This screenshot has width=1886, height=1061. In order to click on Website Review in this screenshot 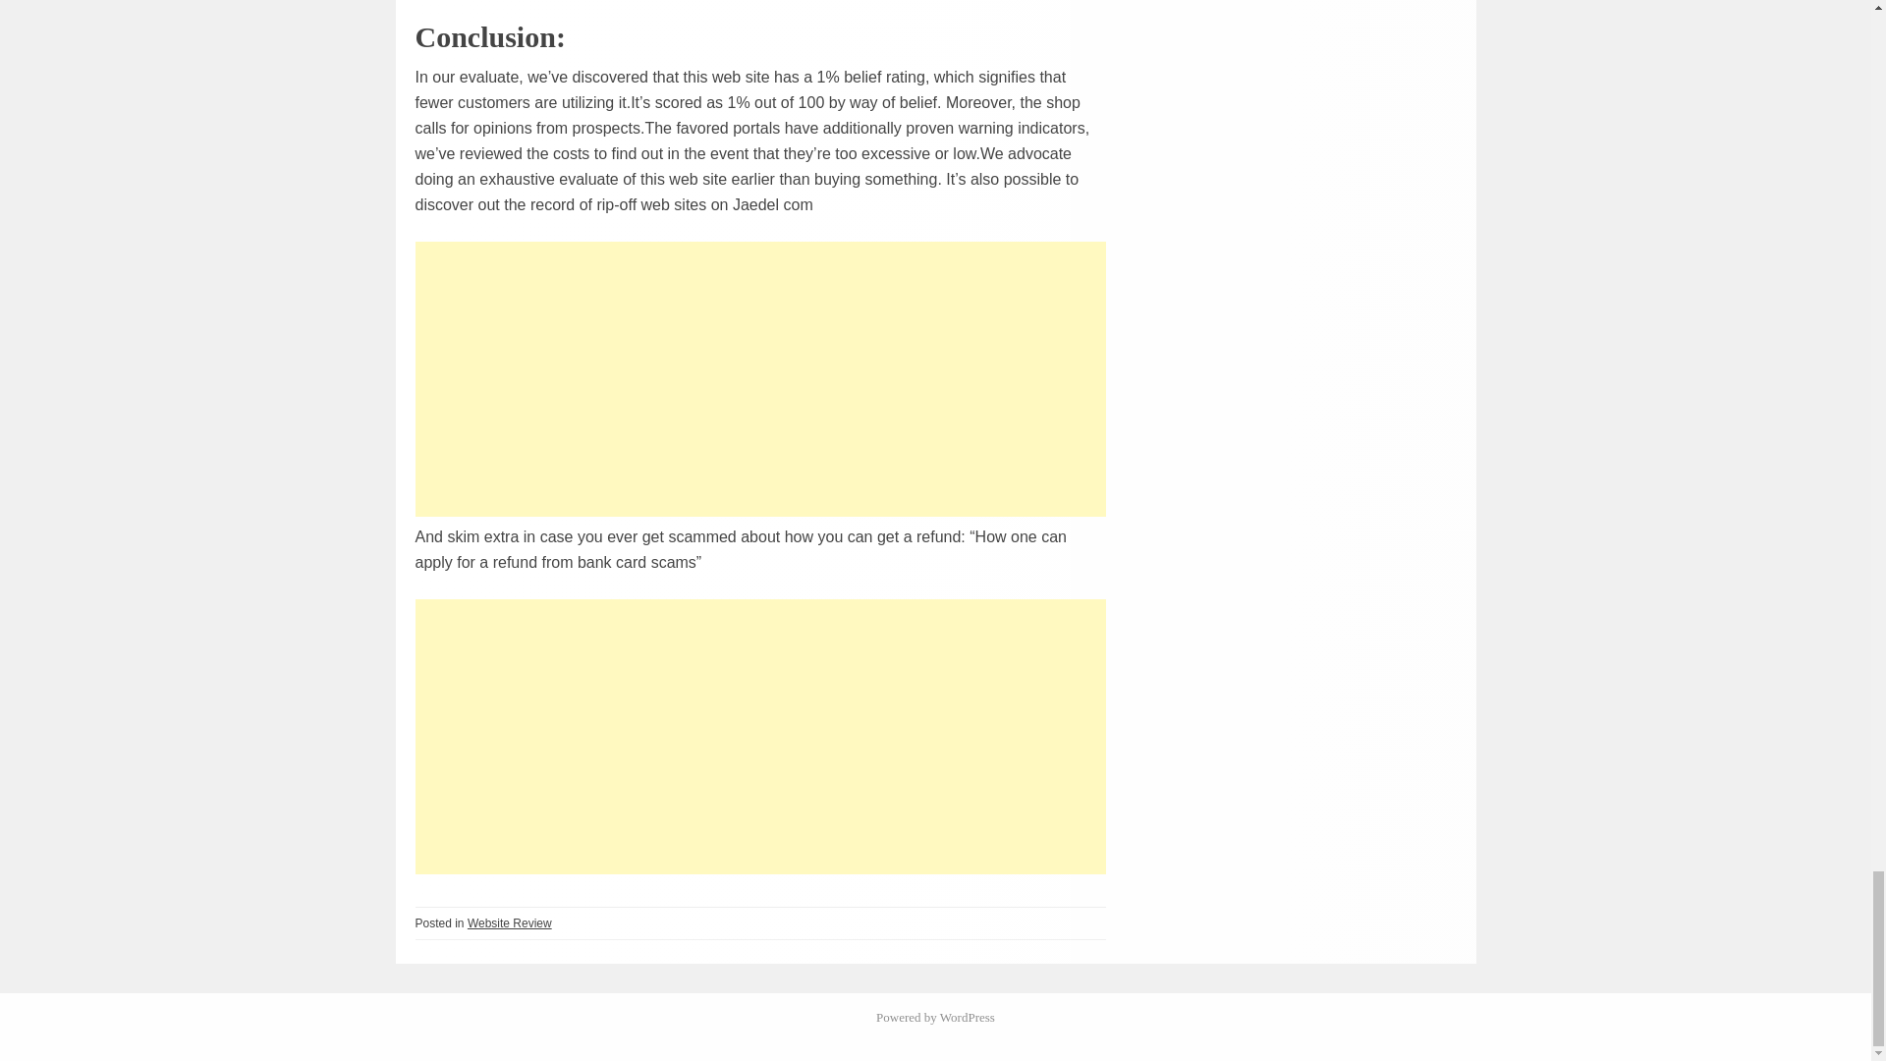, I will do `click(510, 923)`.